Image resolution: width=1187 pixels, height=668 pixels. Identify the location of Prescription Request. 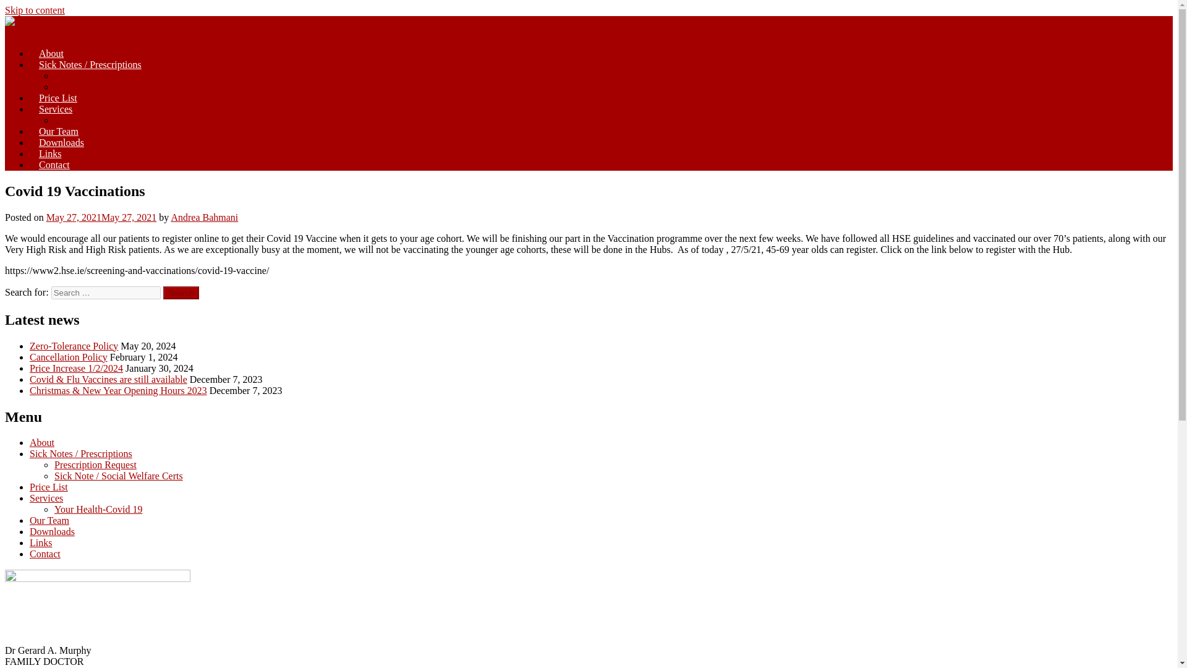
(95, 465).